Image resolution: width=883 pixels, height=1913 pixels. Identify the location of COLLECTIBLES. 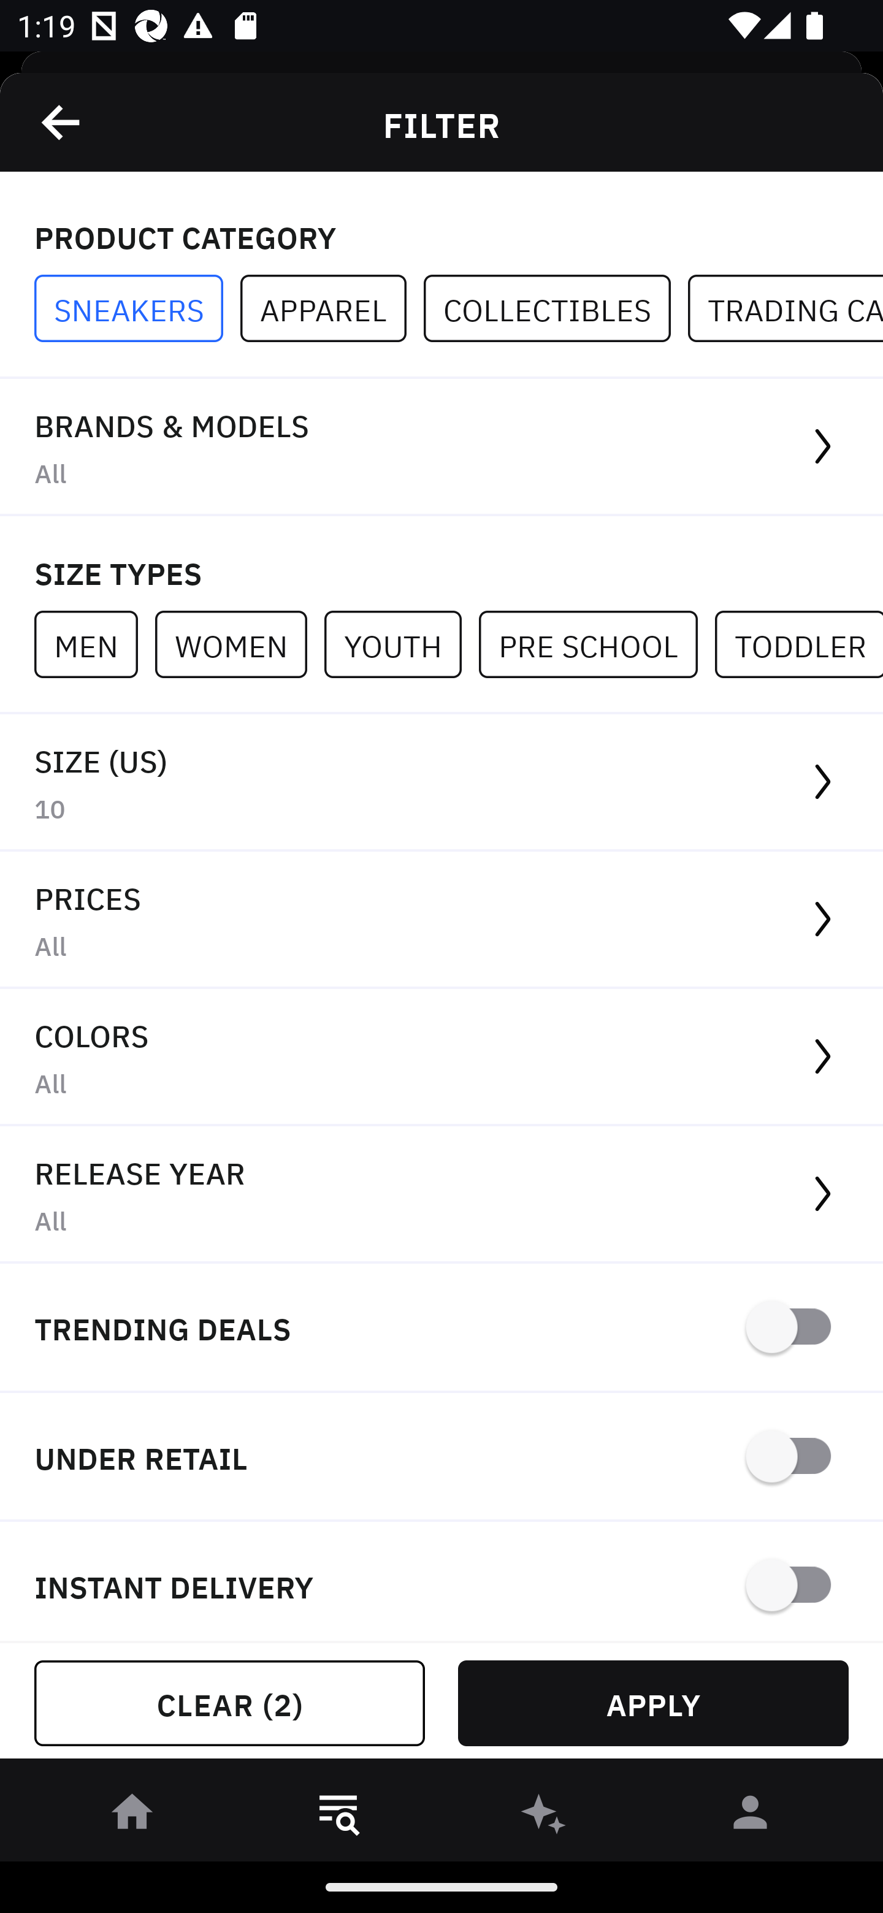
(556, 309).